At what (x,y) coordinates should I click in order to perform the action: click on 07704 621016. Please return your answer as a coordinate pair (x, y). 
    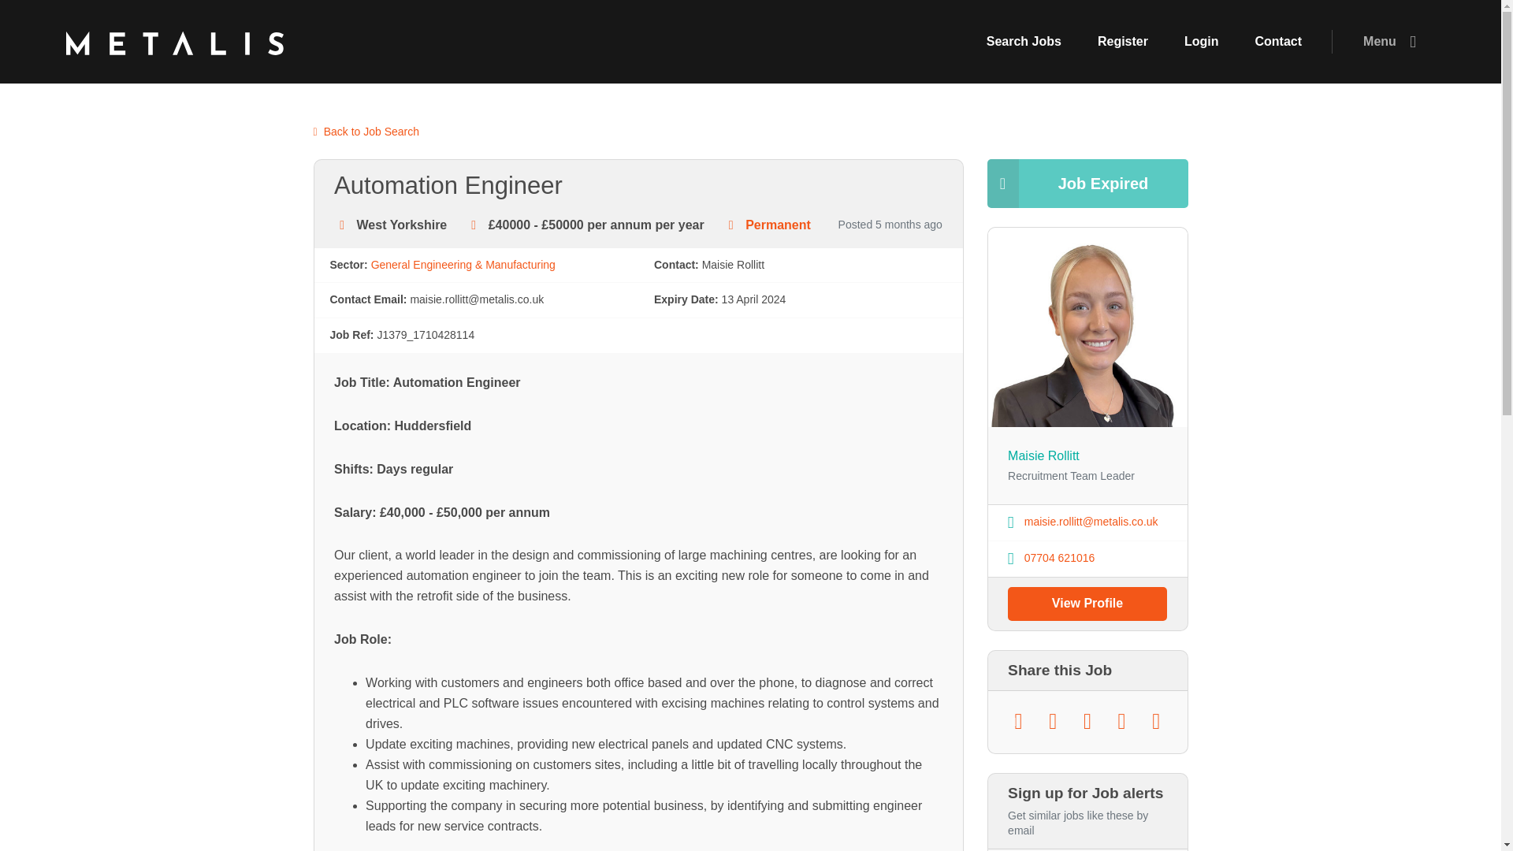
    Looking at the image, I should click on (1050, 558).